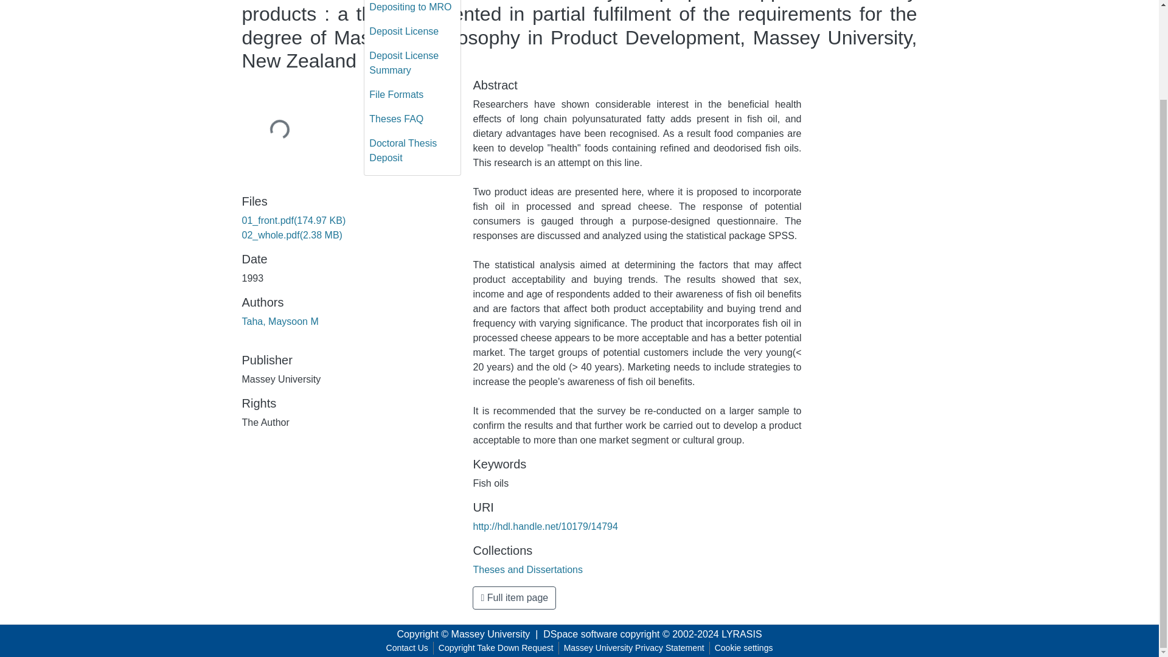 The image size is (1168, 657). Describe the element at coordinates (514, 598) in the screenshot. I see `Full item page` at that location.